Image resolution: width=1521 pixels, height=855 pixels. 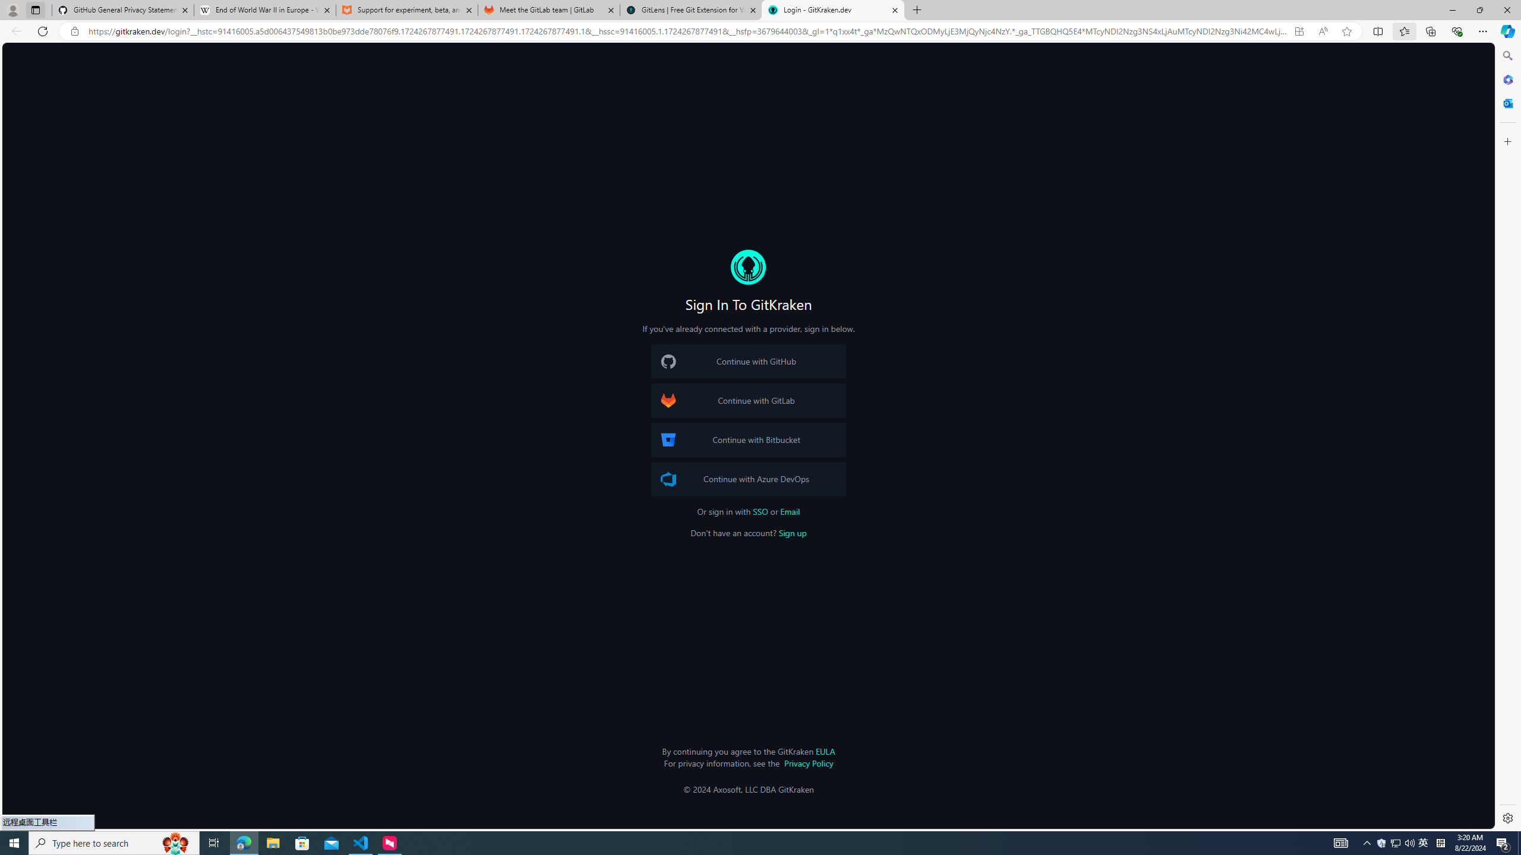 I want to click on End of World War II in Europe - Wikipedia, so click(x=264, y=10).